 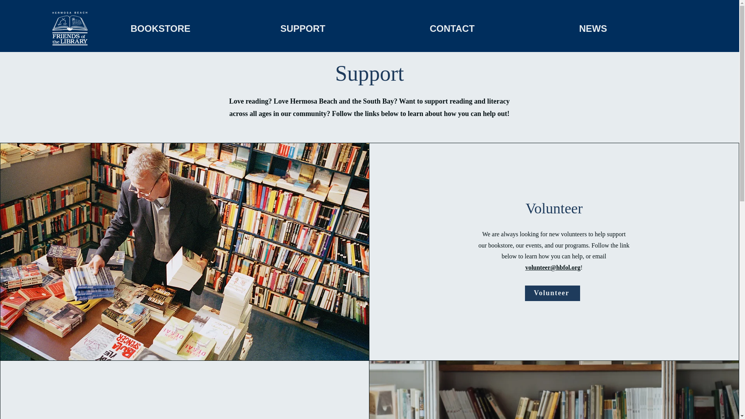 What do you see at coordinates (648, 28) in the screenshot?
I see `NEWS` at bounding box center [648, 28].